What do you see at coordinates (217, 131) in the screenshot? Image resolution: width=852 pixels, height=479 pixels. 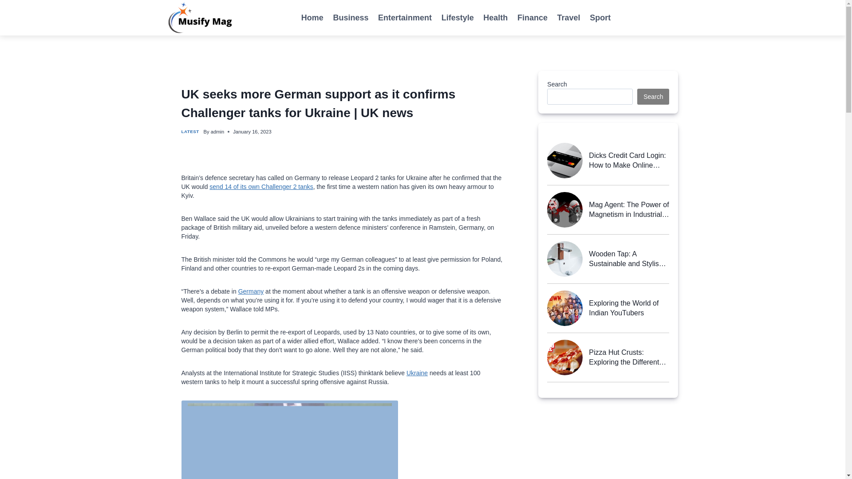 I see `admin` at bounding box center [217, 131].